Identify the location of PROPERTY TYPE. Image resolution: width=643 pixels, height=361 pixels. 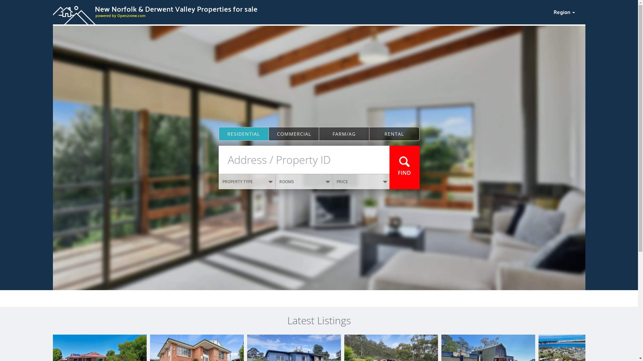
(247, 182).